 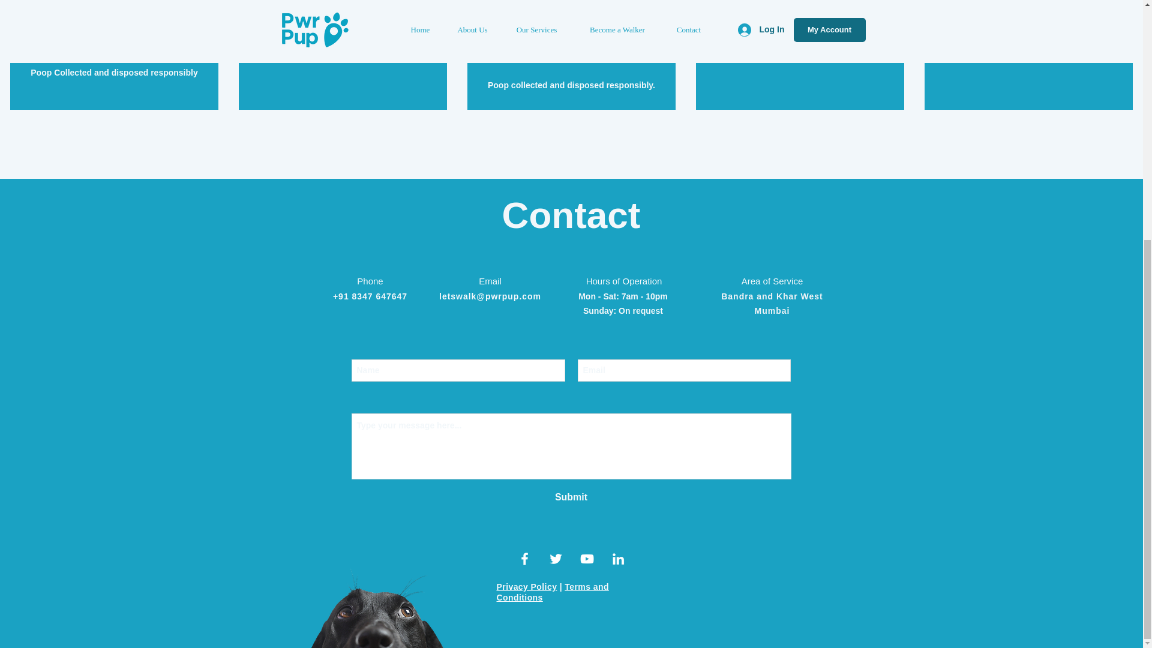 I want to click on Terms and Conditions, so click(x=553, y=592).